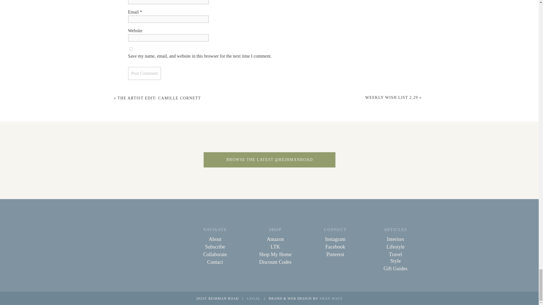 The height and width of the screenshot is (305, 543). I want to click on cane treasure boxes, so click(192, 159).